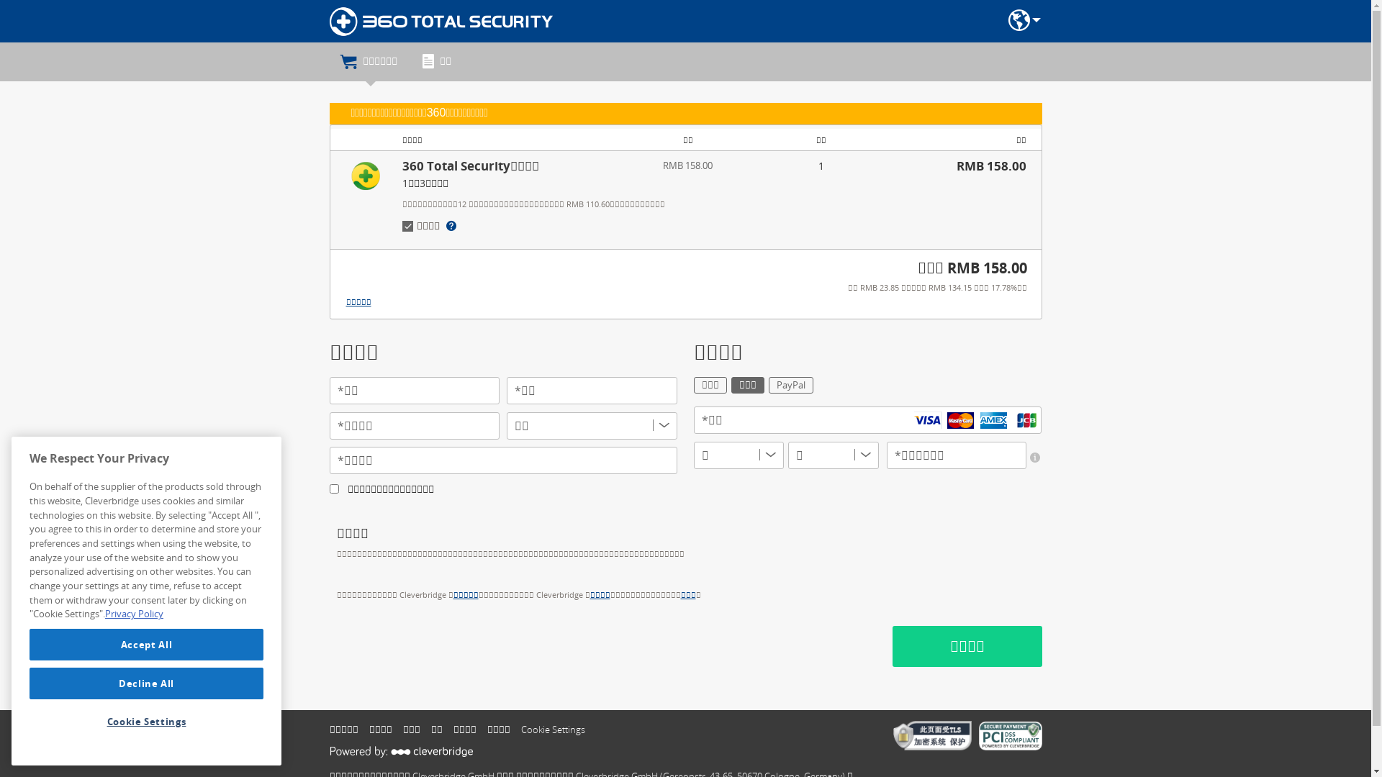 Image resolution: width=1382 pixels, height=777 pixels. Describe the element at coordinates (147, 722) in the screenshot. I see `Cookie Settings` at that location.